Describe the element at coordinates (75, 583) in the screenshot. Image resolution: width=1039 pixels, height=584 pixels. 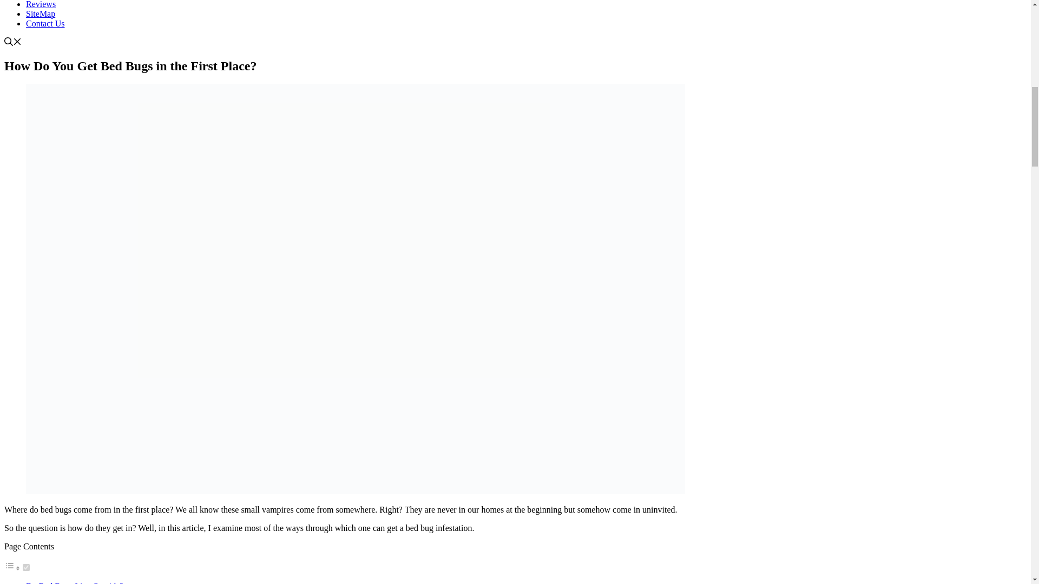
I see `Do Bed Bugs Live Outside?` at that location.